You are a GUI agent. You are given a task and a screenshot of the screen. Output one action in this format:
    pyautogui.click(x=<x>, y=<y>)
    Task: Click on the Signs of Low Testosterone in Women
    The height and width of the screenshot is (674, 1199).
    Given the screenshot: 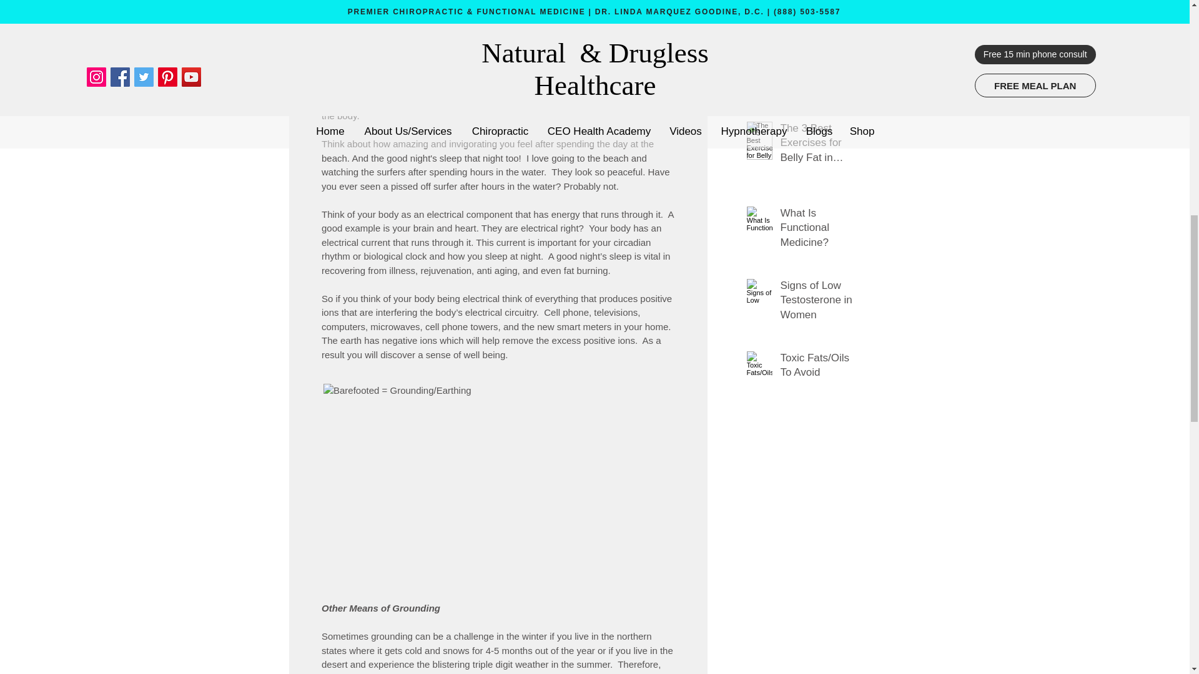 What is the action you would take?
    pyautogui.click(x=821, y=303)
    